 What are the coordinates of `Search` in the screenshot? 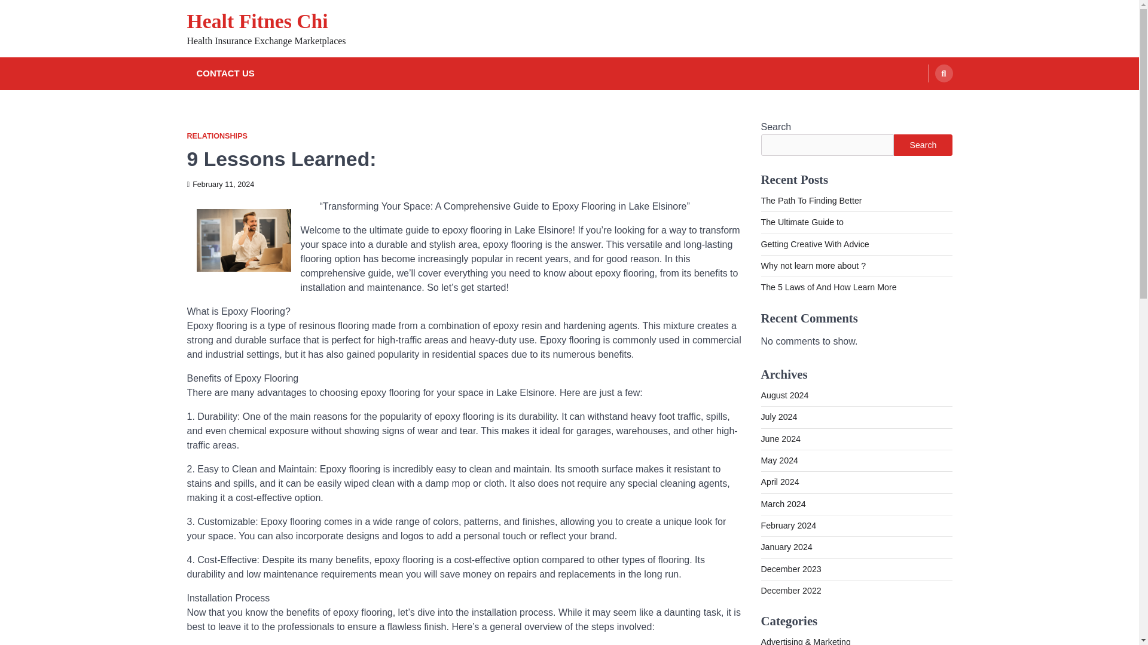 It's located at (923, 145).